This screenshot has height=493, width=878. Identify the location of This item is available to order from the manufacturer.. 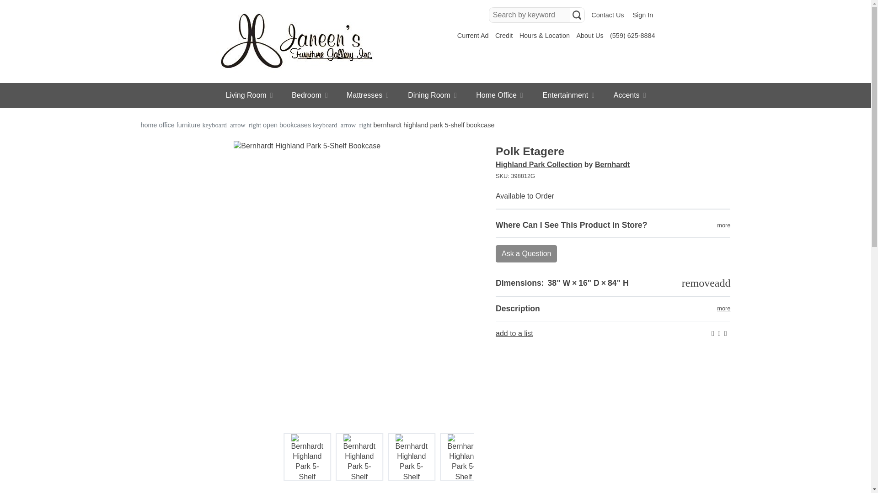
(525, 196).